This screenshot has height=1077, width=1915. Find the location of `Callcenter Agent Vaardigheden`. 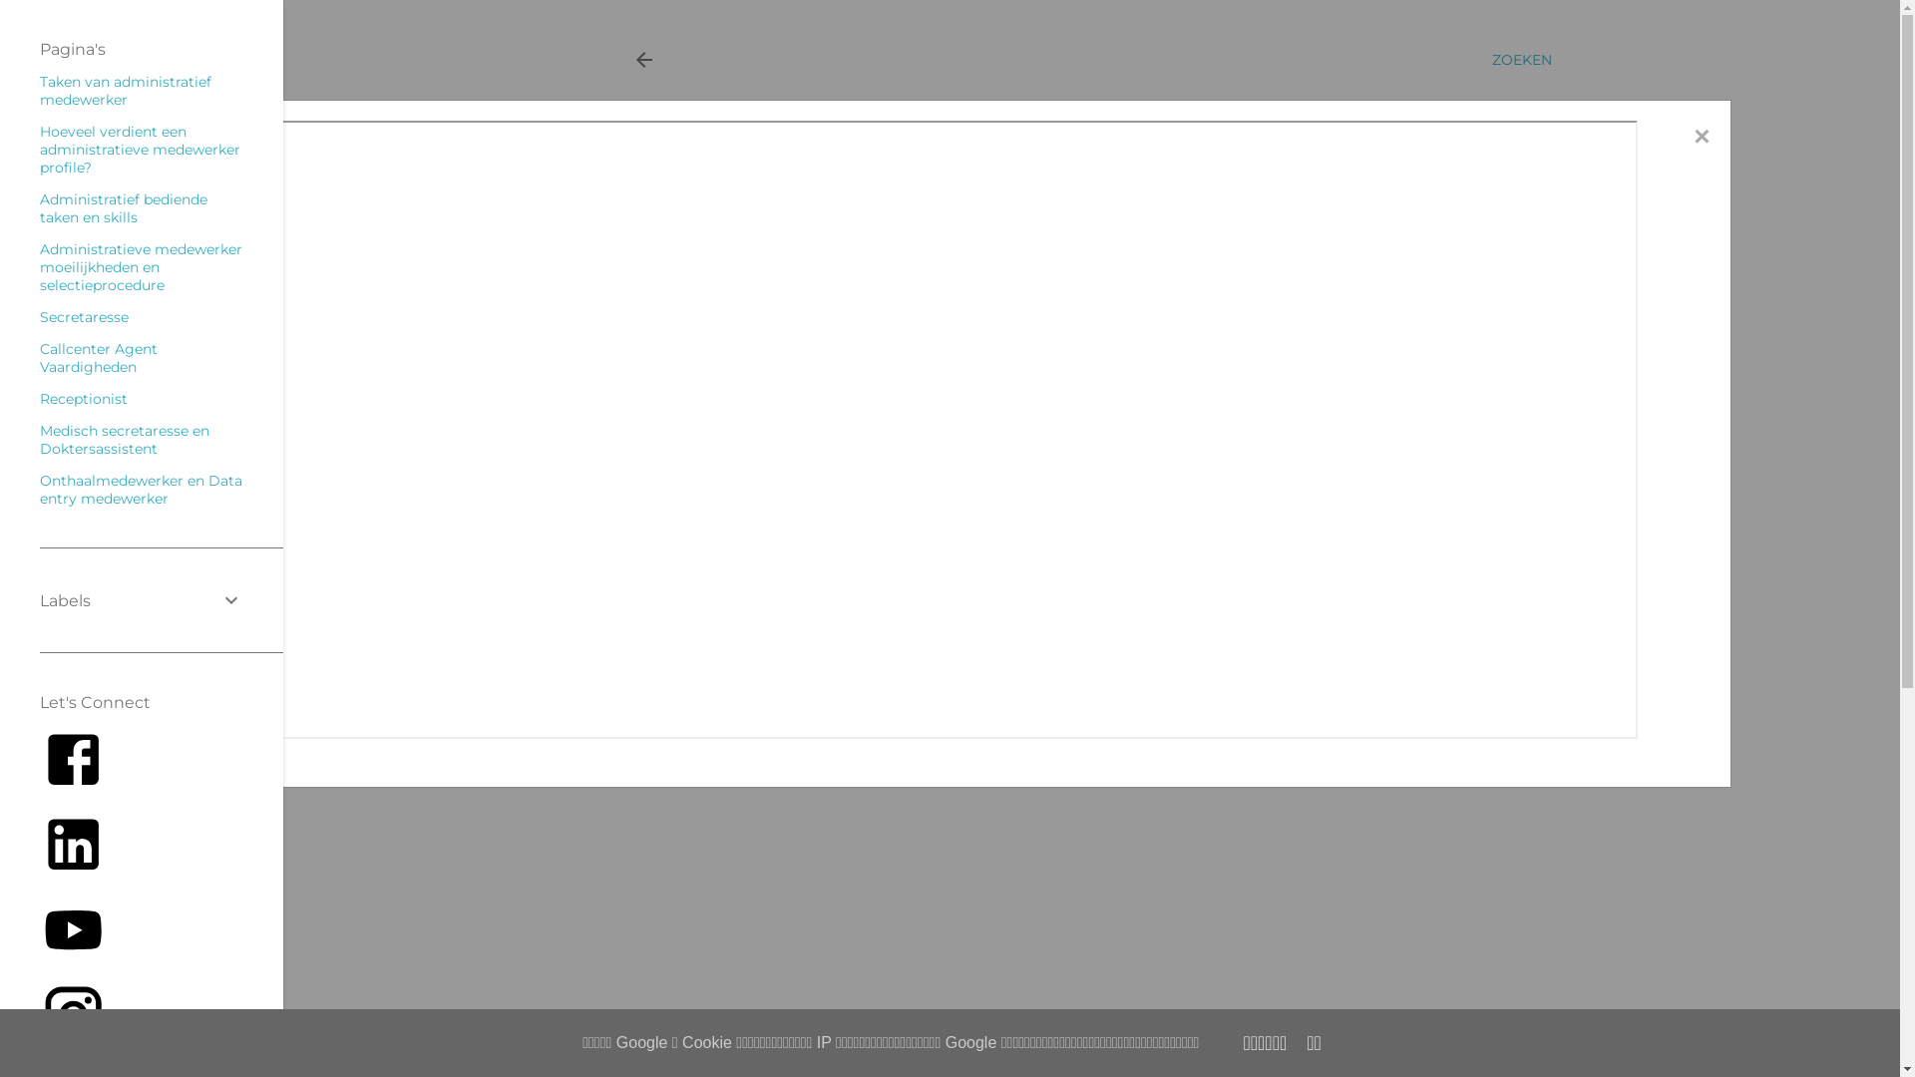

Callcenter Agent Vaardigheden is located at coordinates (99, 358).